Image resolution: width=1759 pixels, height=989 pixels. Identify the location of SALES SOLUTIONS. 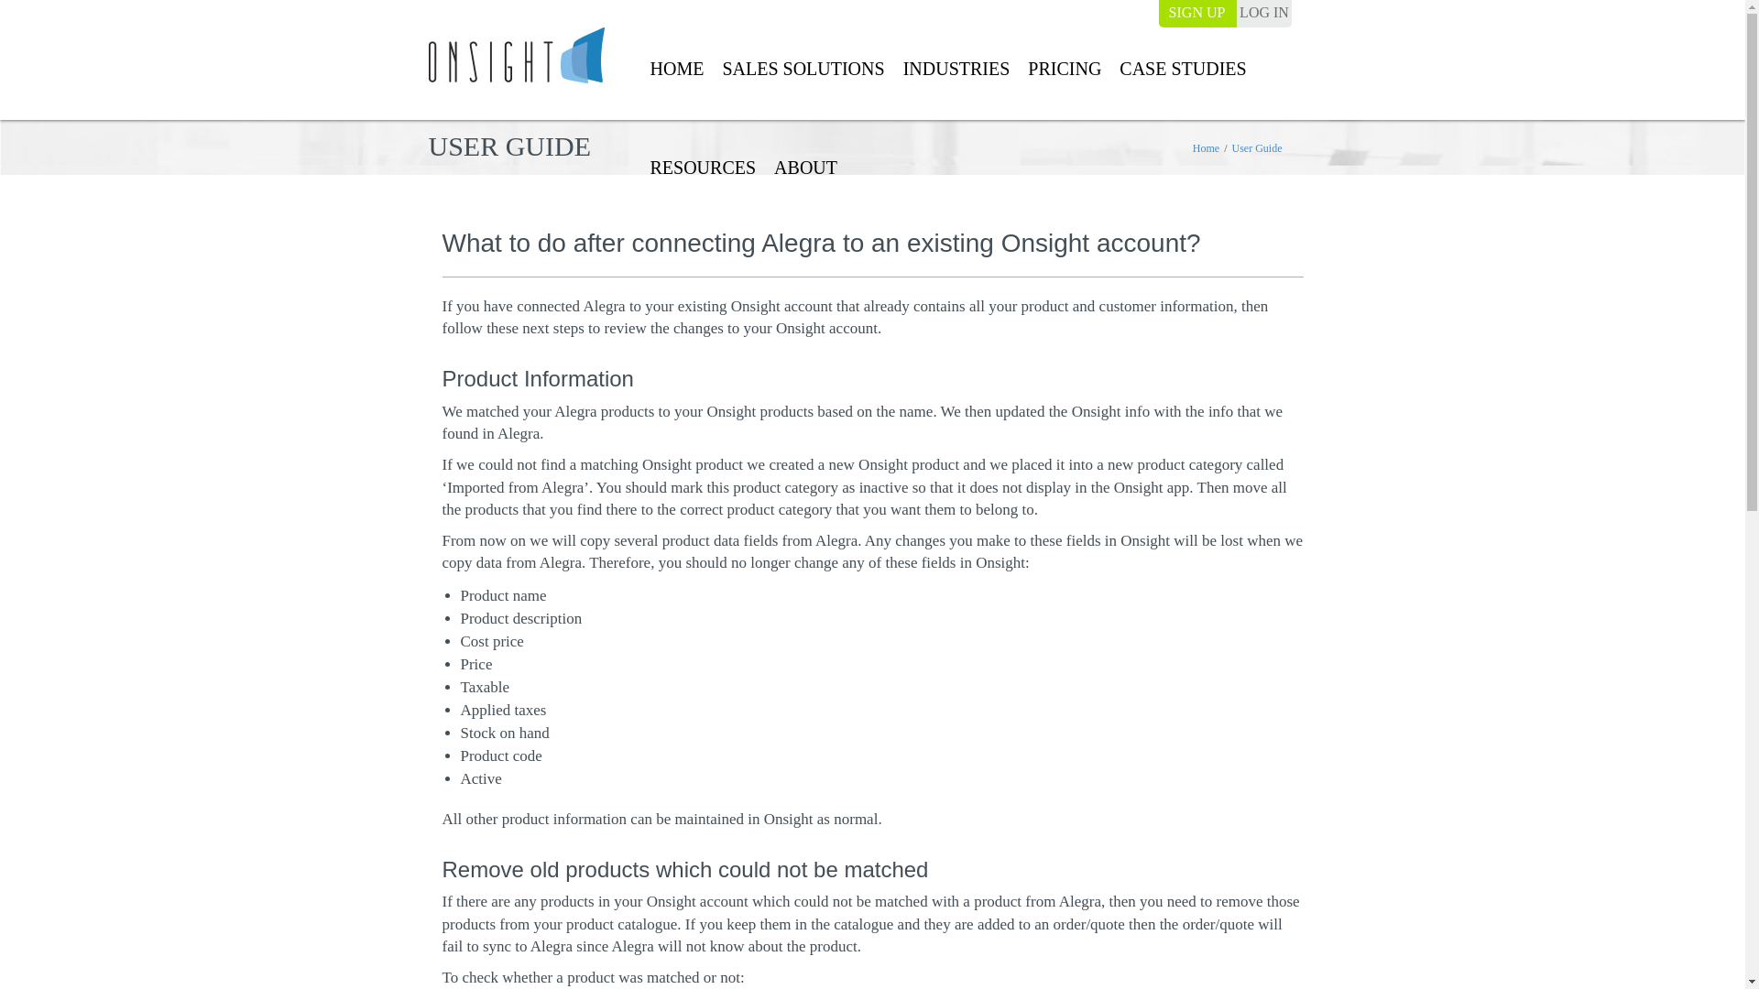
(803, 70).